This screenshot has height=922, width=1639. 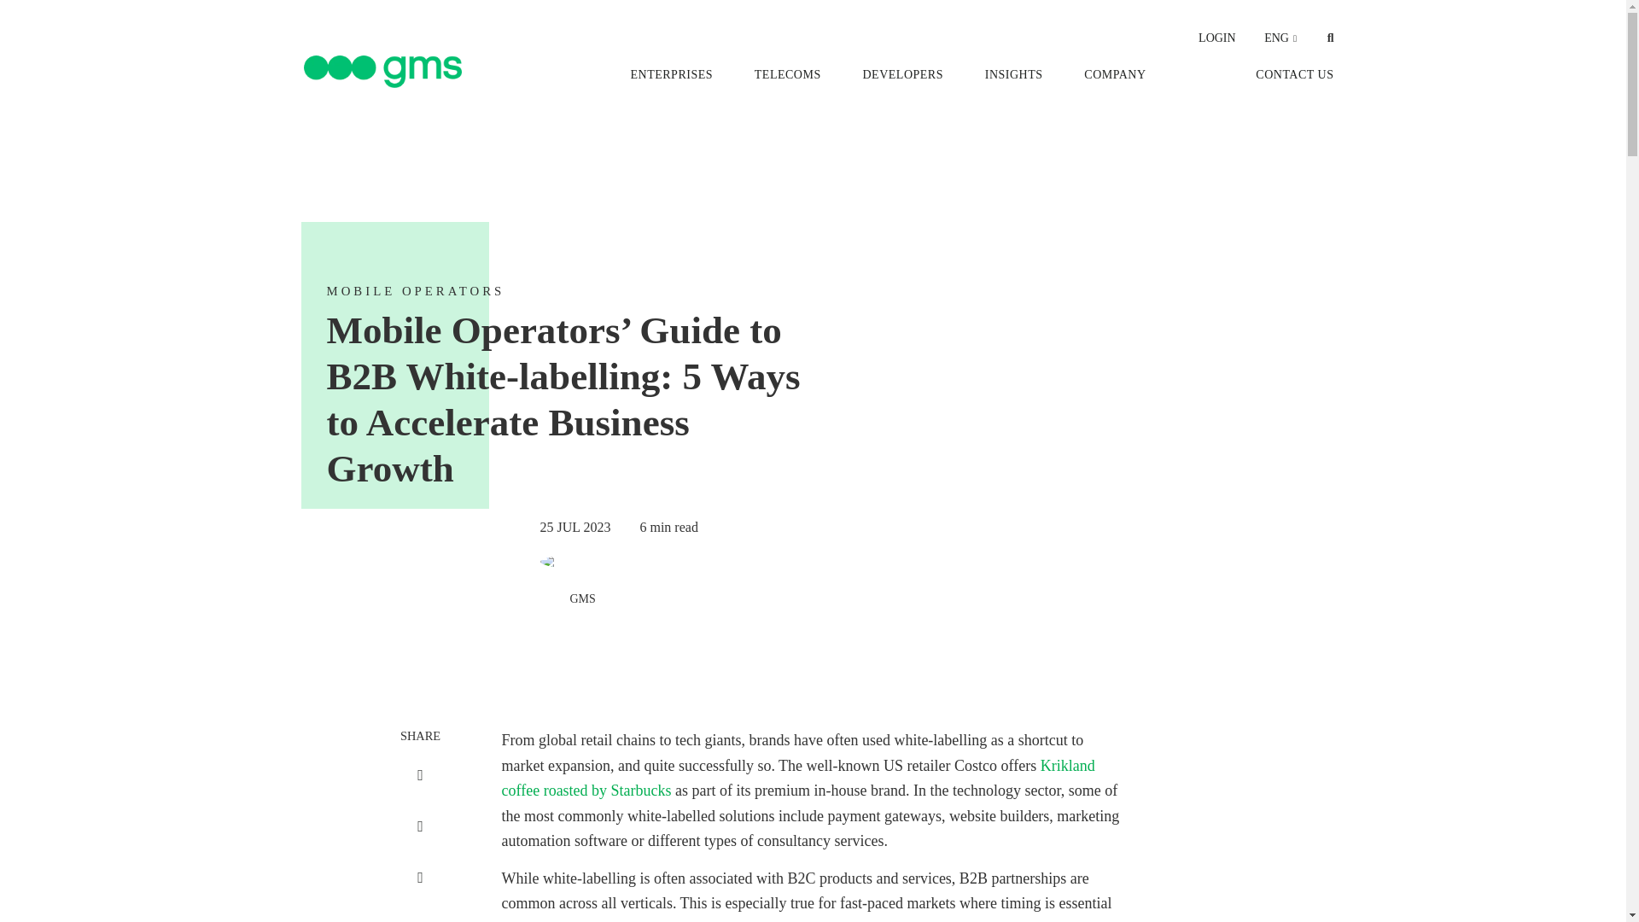 What do you see at coordinates (1115, 74) in the screenshot?
I see `COMPANY` at bounding box center [1115, 74].